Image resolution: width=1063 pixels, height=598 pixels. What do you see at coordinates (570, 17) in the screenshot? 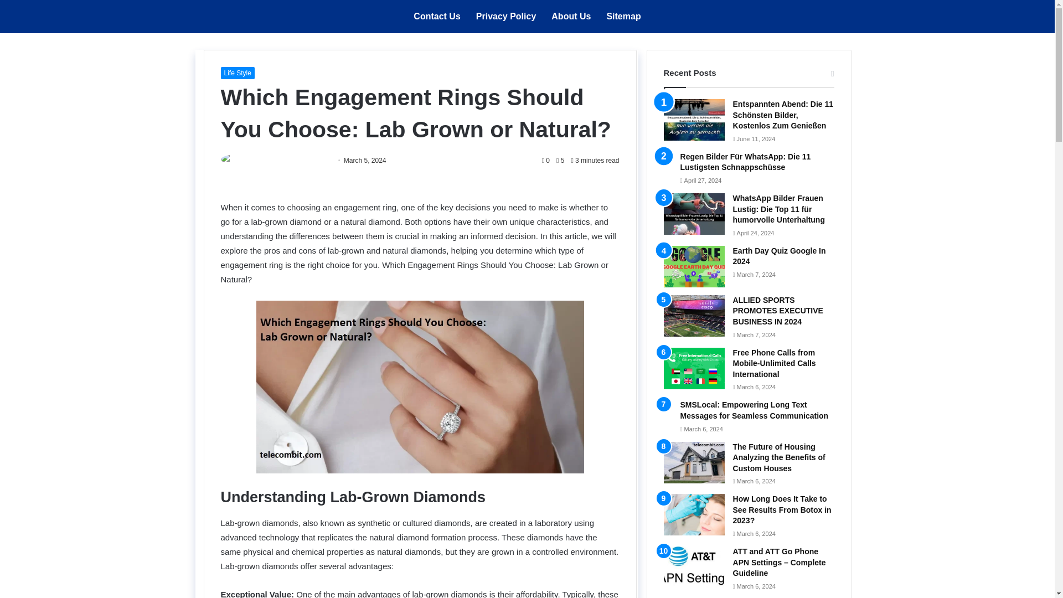
I see `About Us` at bounding box center [570, 17].